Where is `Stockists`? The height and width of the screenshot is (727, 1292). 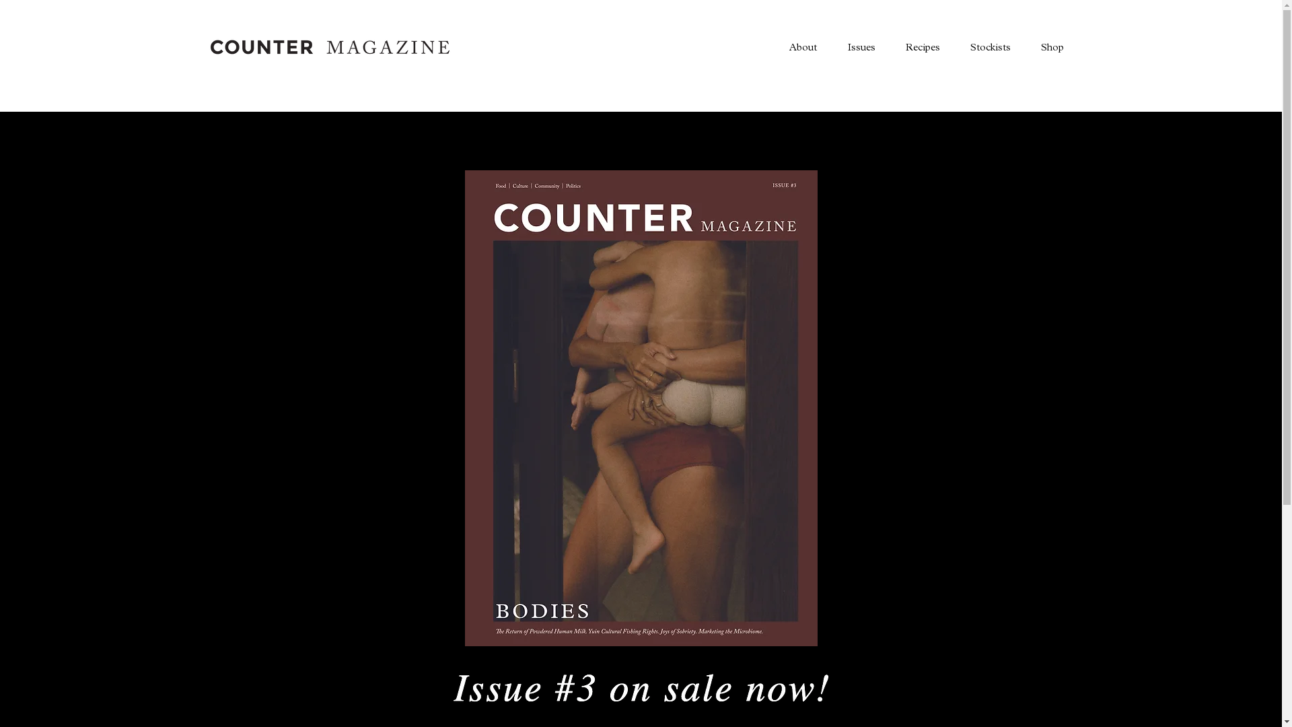
Stockists is located at coordinates (989, 47).